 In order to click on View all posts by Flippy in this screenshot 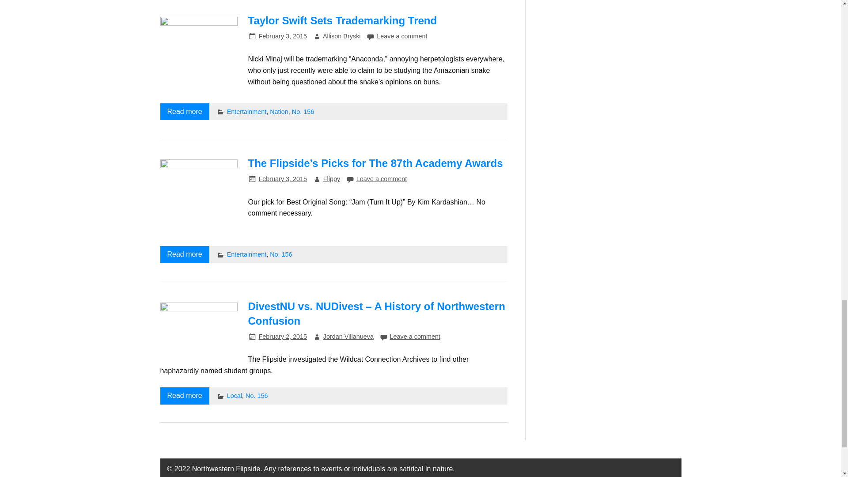, I will do `click(331, 178)`.